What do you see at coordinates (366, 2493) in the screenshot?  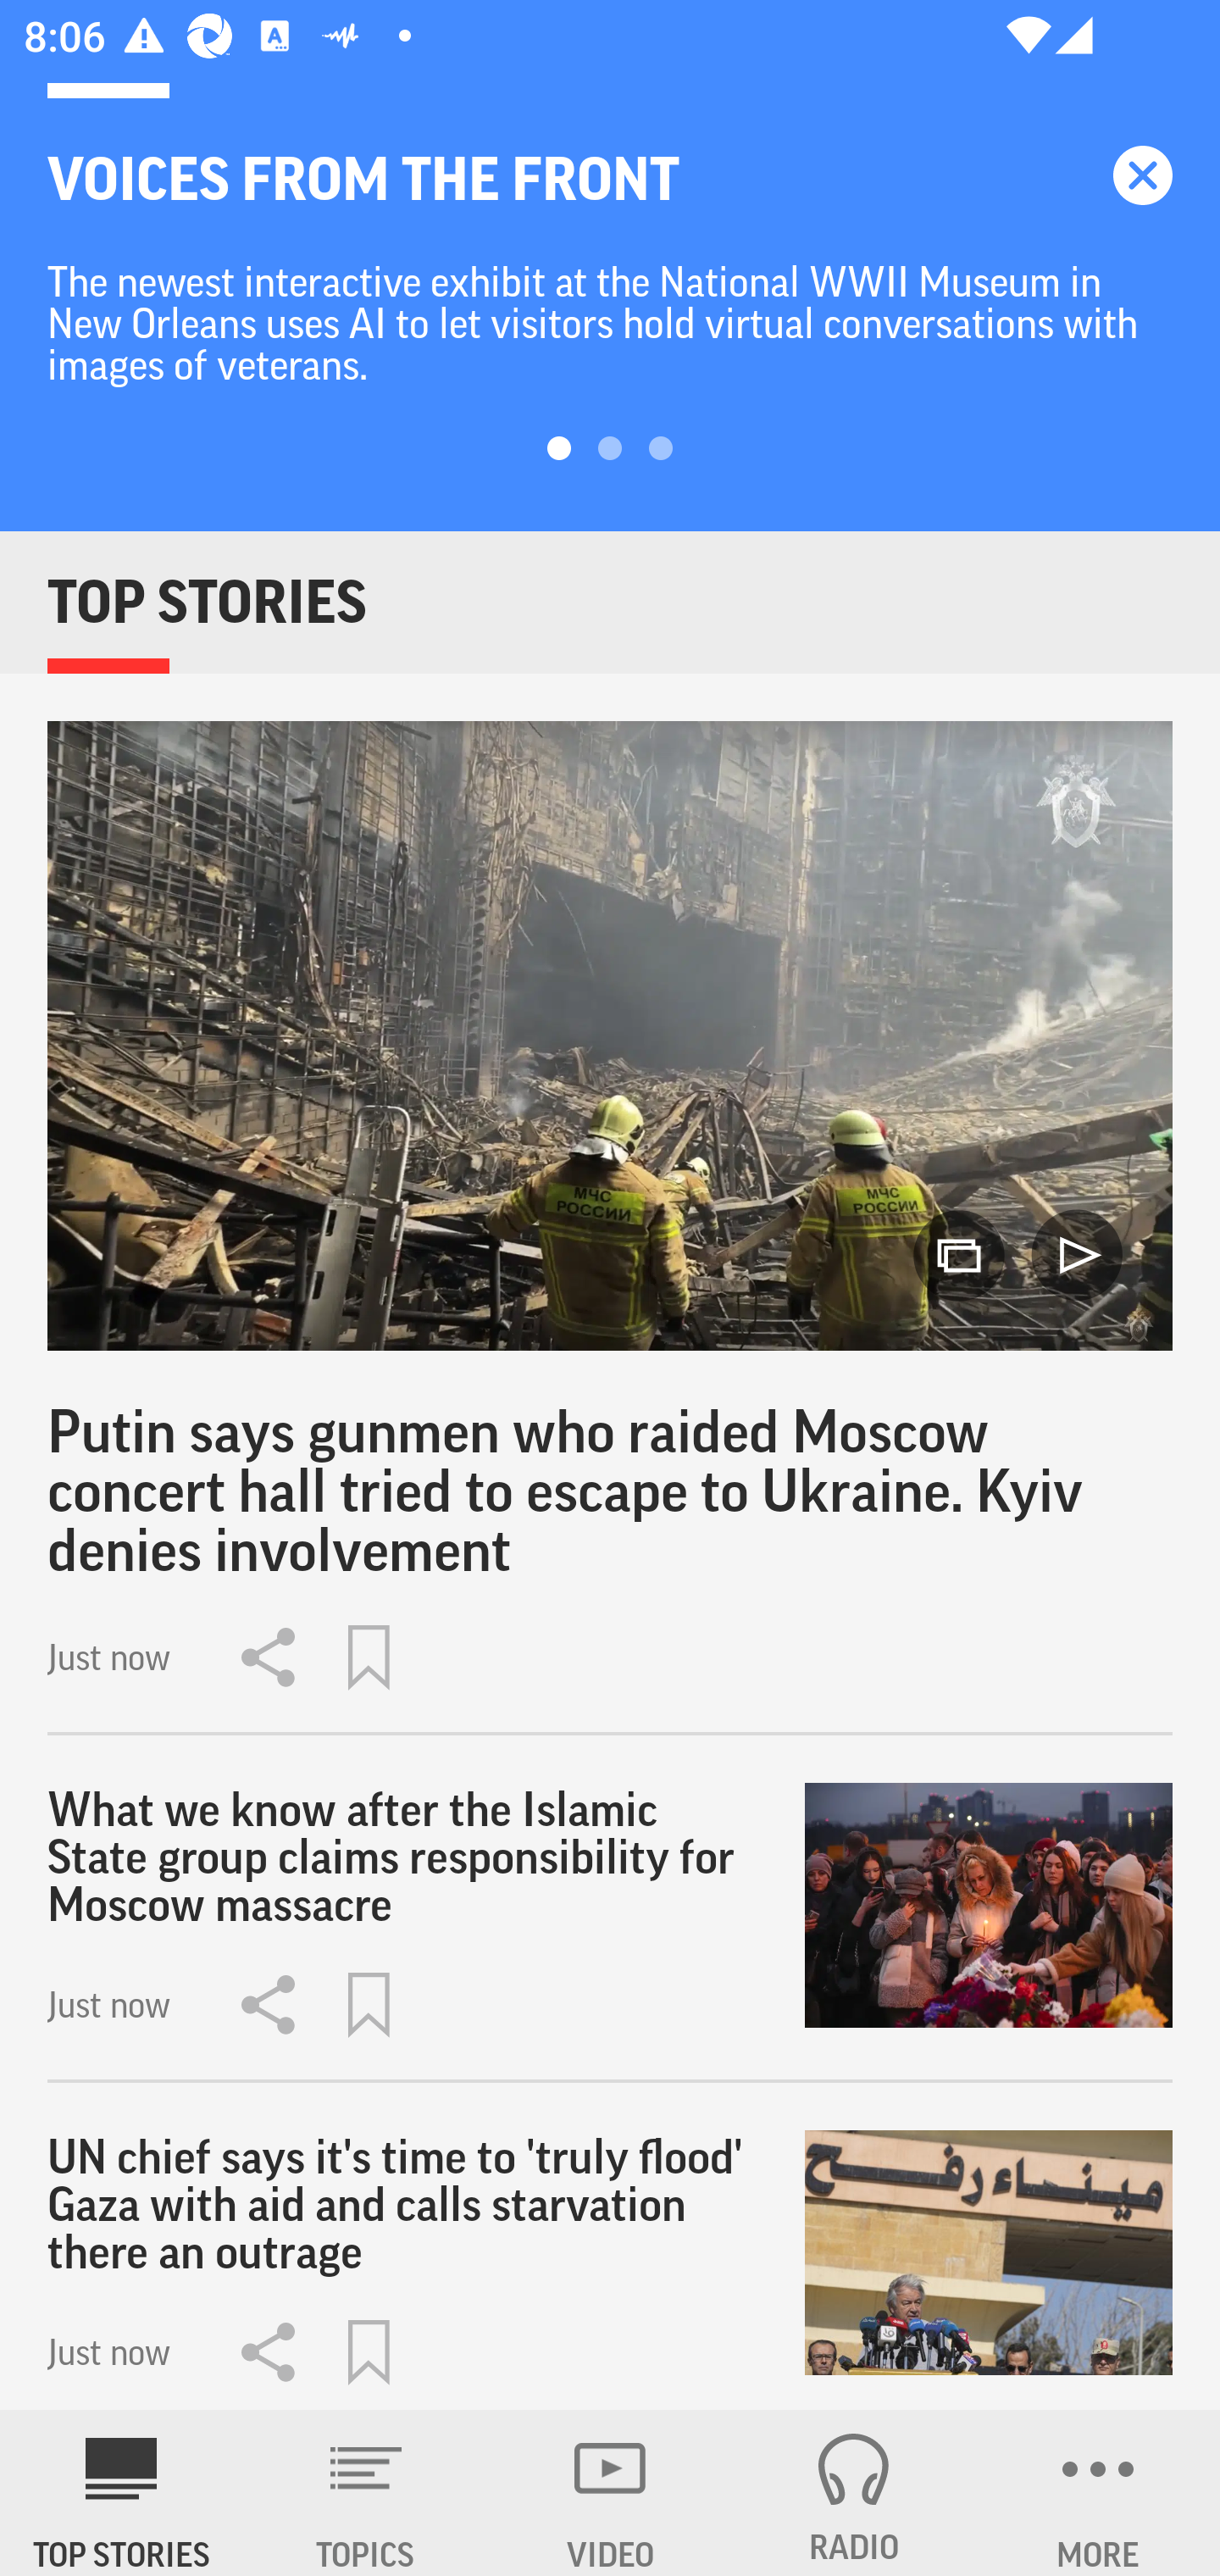 I see `TOPICS` at bounding box center [366, 2493].